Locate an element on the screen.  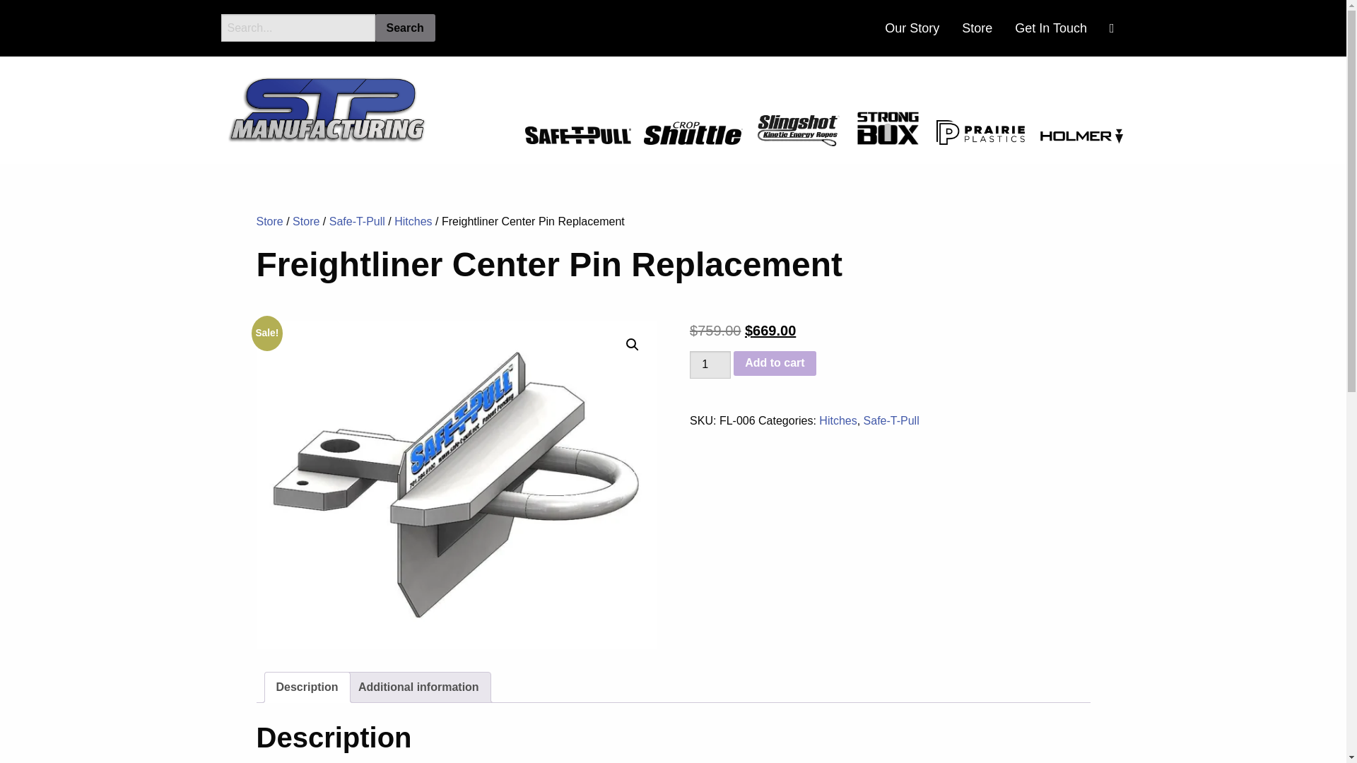
Hitches is located at coordinates (413, 220).